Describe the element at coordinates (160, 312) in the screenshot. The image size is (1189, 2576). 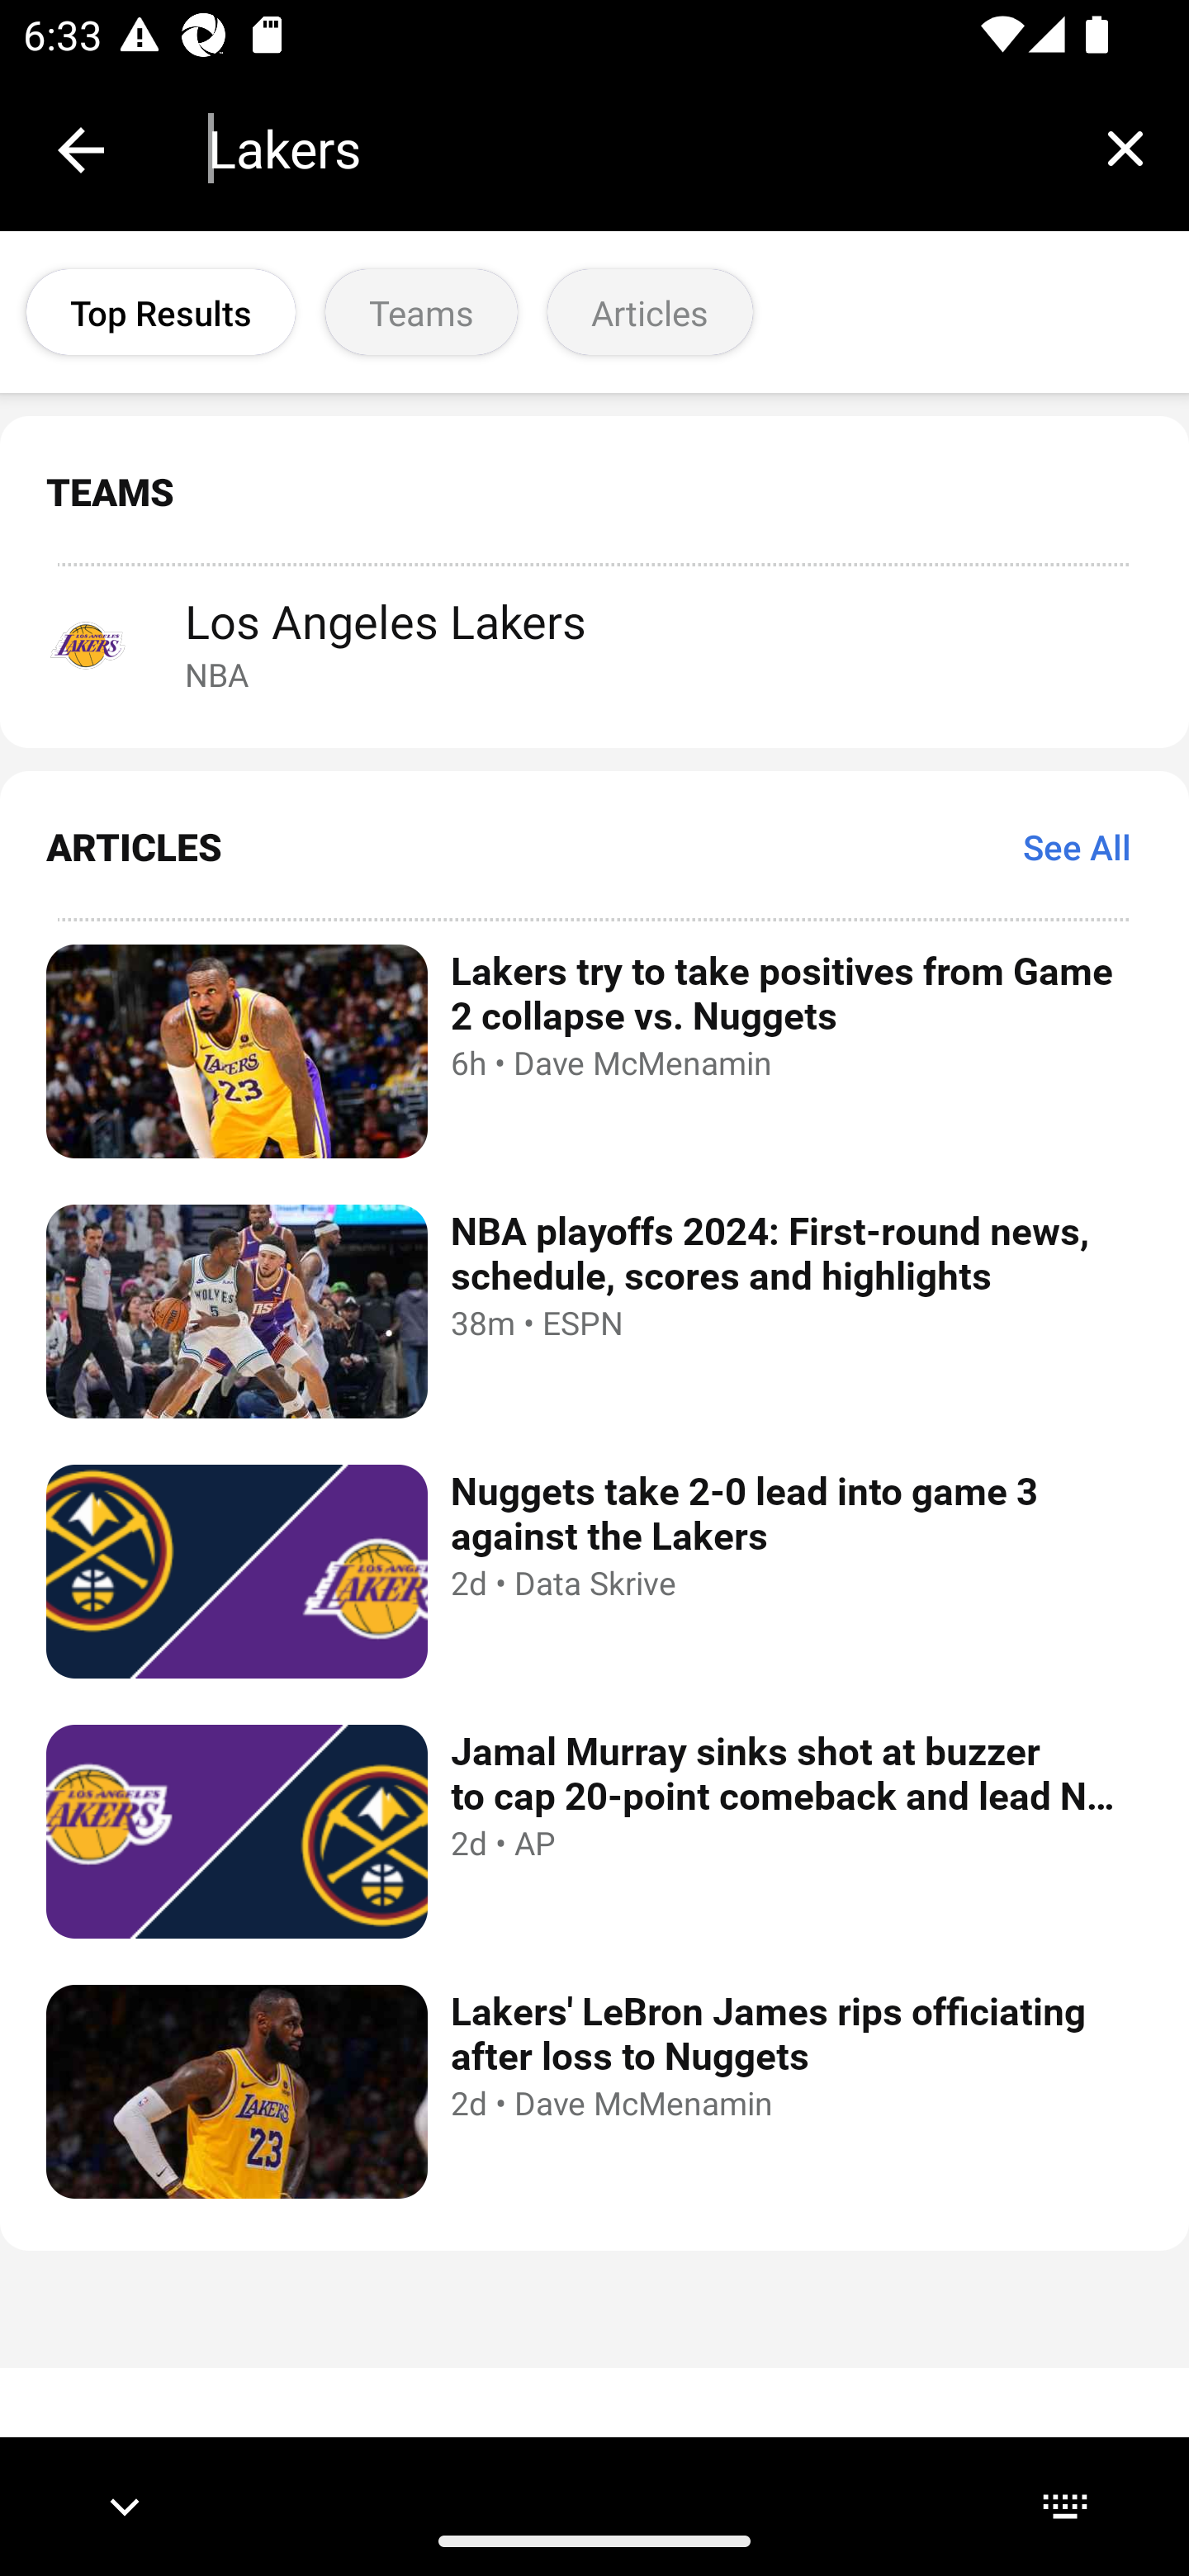
I see `Top Results` at that location.